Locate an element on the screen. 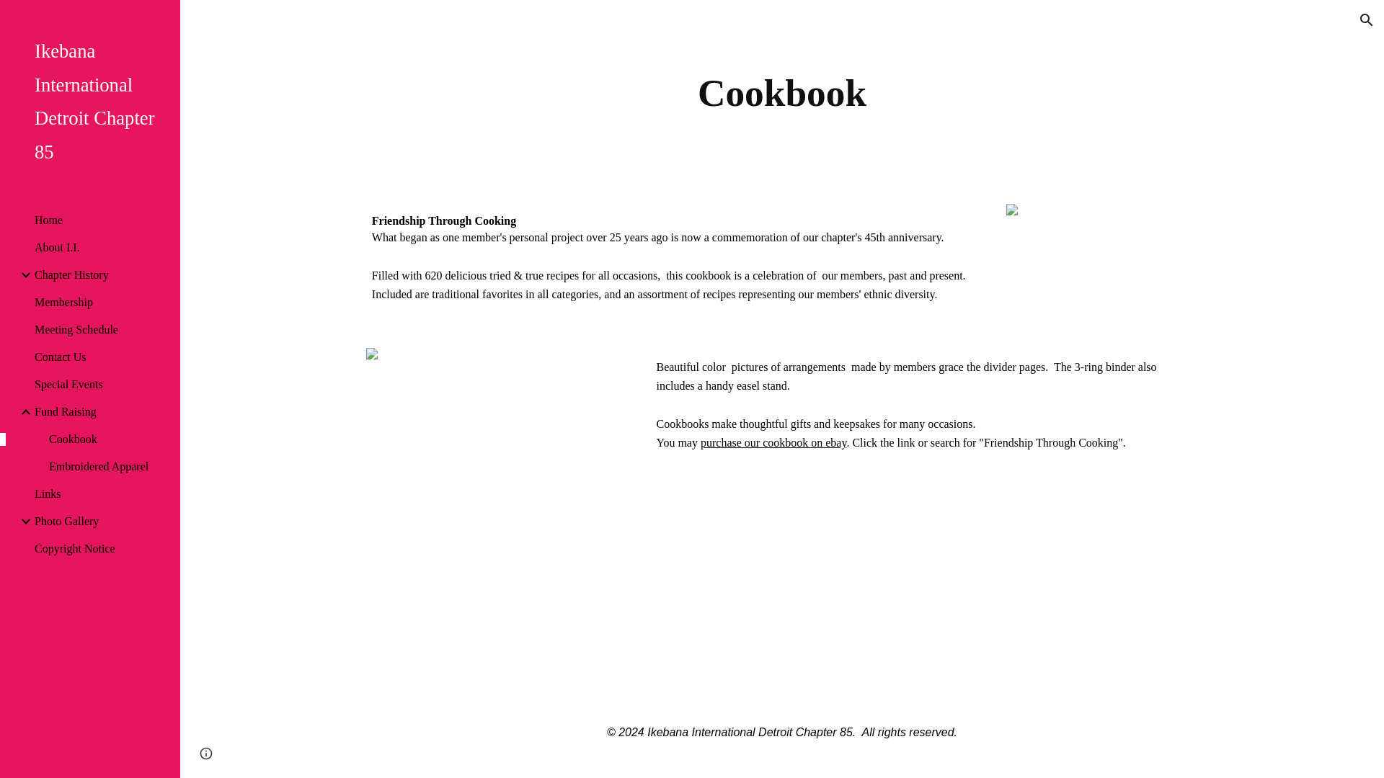 The width and height of the screenshot is (1384, 778). Links is located at coordinates (102, 494).